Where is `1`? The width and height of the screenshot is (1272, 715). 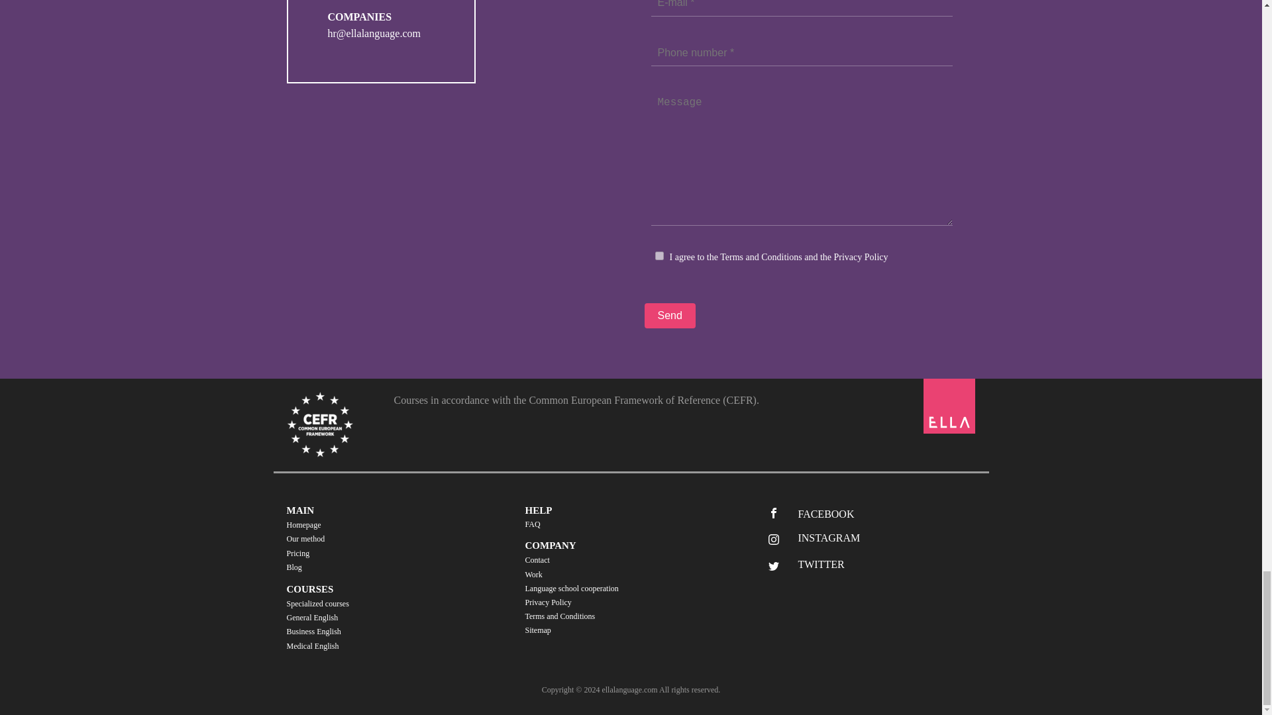 1 is located at coordinates (659, 256).